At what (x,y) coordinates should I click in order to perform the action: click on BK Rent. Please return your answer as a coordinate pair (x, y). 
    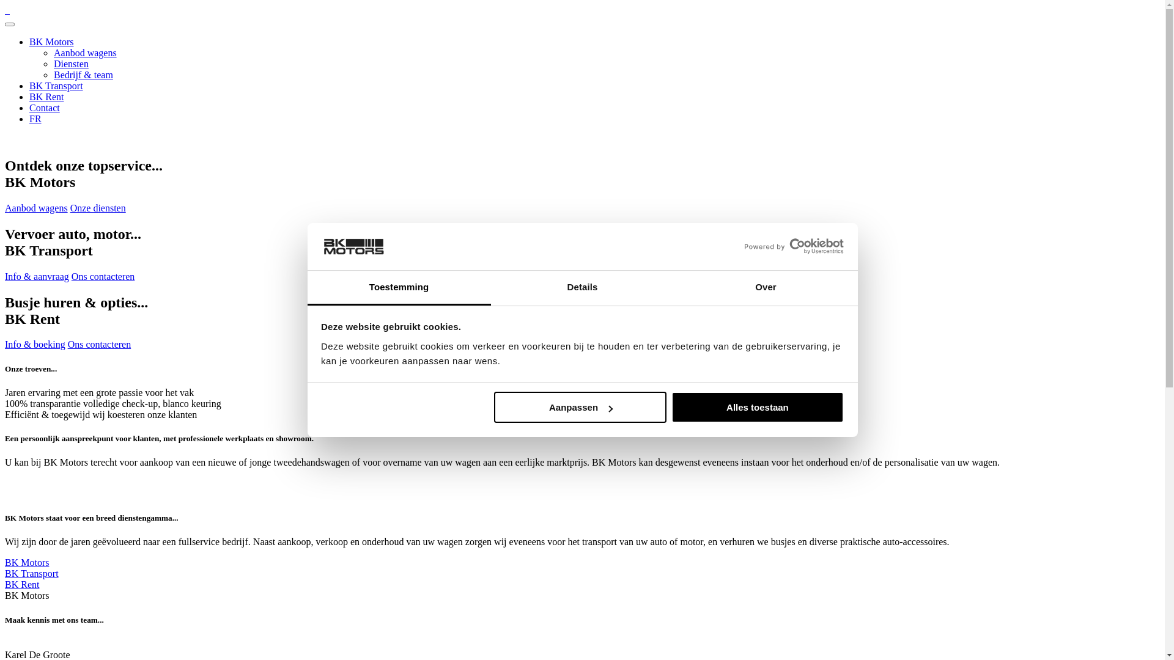
    Looking at the image, I should click on (46, 97).